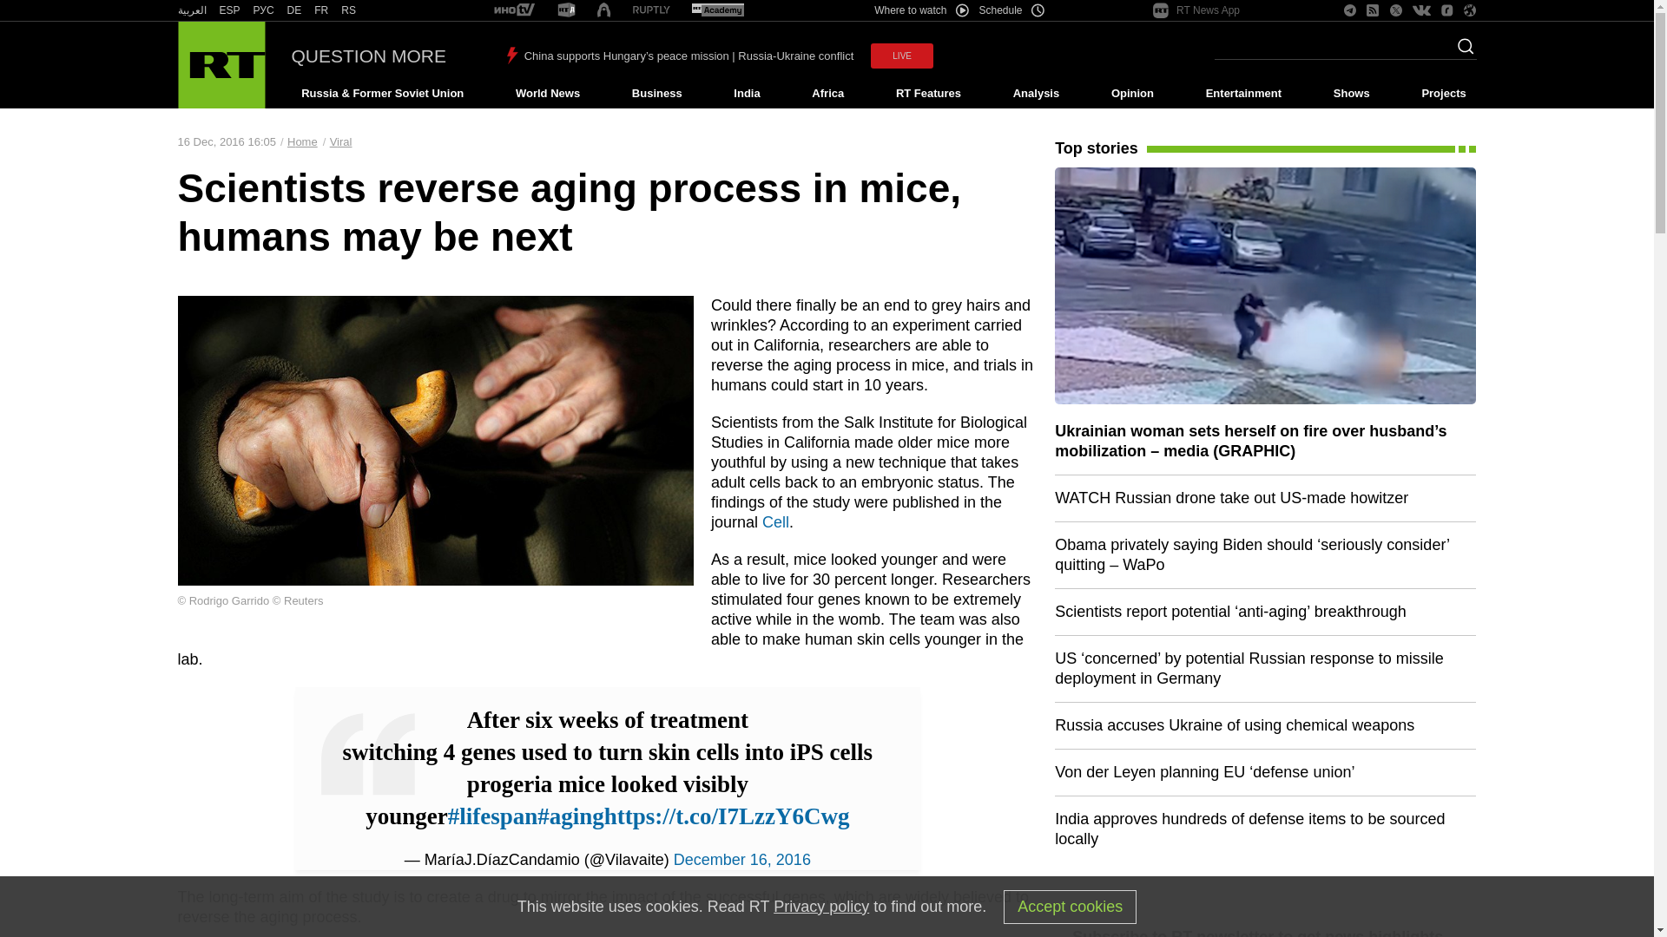 The height and width of the screenshot is (937, 1667). Describe the element at coordinates (229, 10) in the screenshot. I see `ESP` at that location.